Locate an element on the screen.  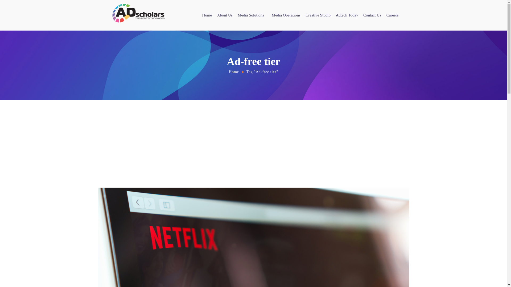
Media Solutions is located at coordinates (252, 15).